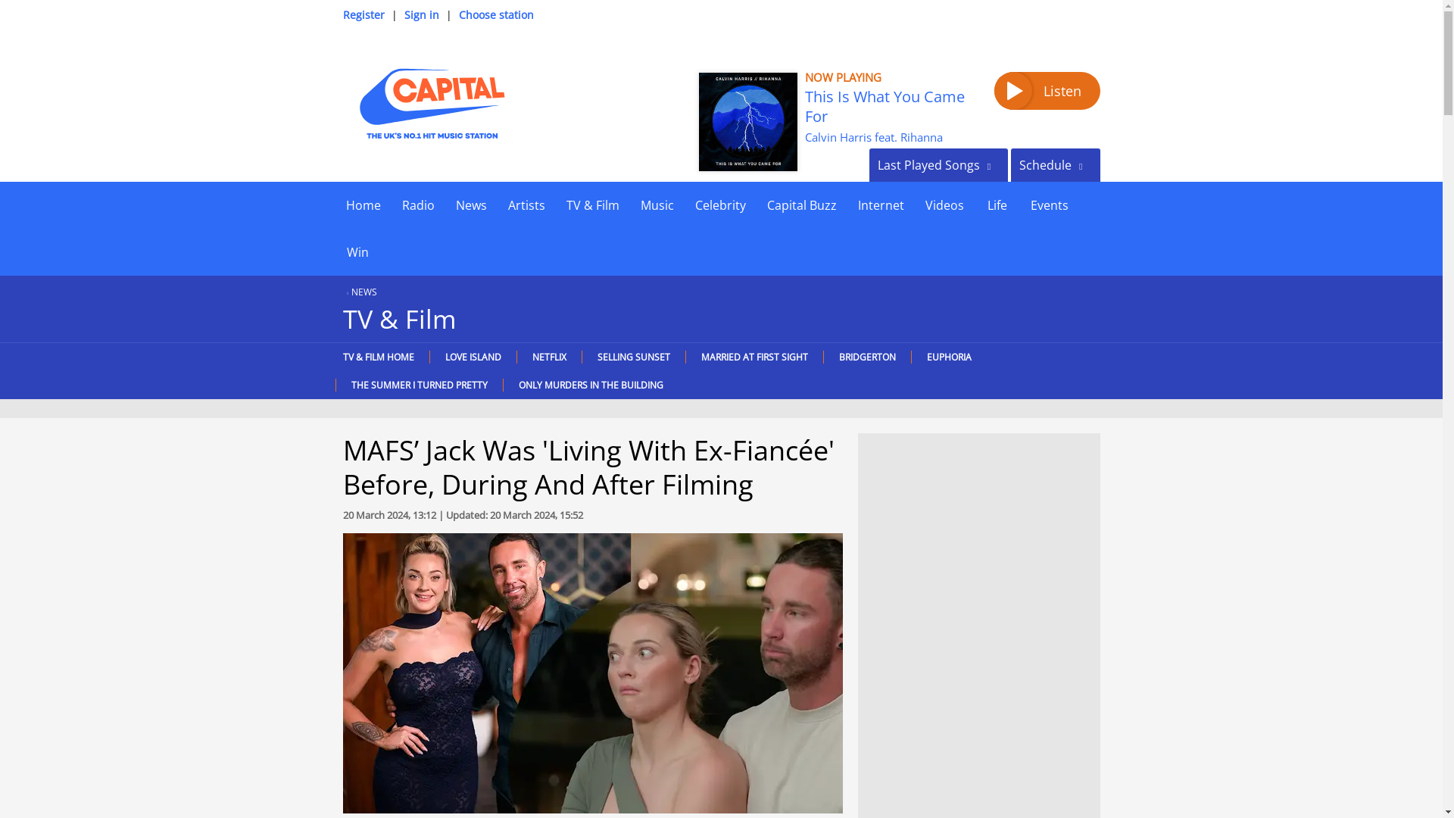  I want to click on Radio, so click(418, 204).